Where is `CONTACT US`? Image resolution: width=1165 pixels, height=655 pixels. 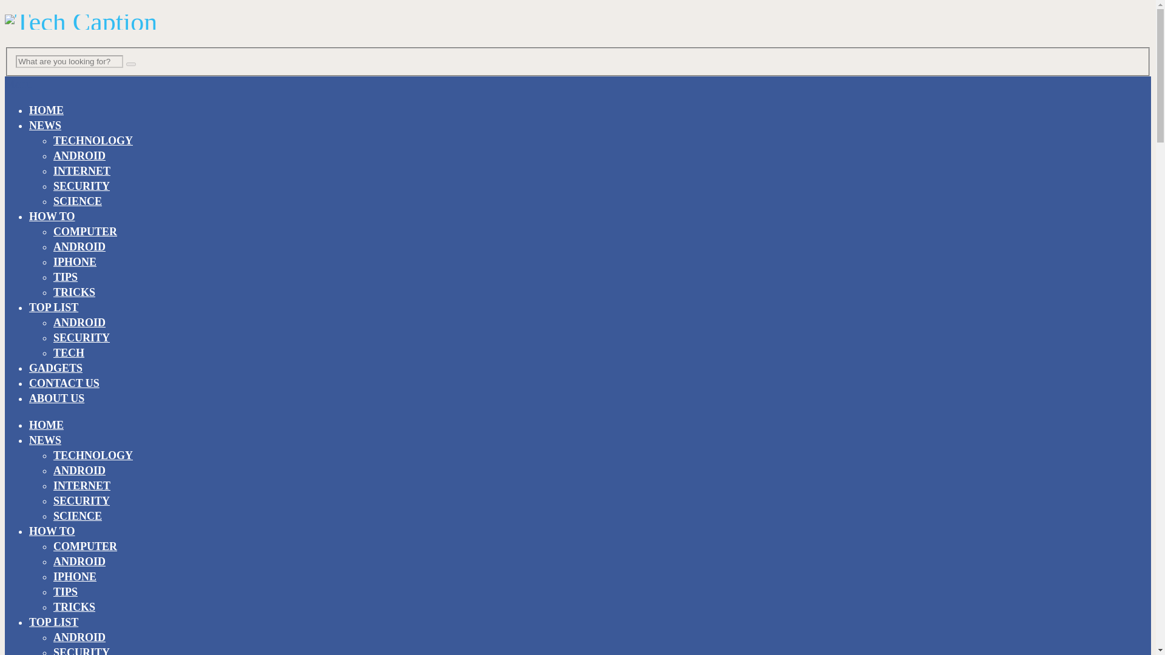 CONTACT US is located at coordinates (64, 383).